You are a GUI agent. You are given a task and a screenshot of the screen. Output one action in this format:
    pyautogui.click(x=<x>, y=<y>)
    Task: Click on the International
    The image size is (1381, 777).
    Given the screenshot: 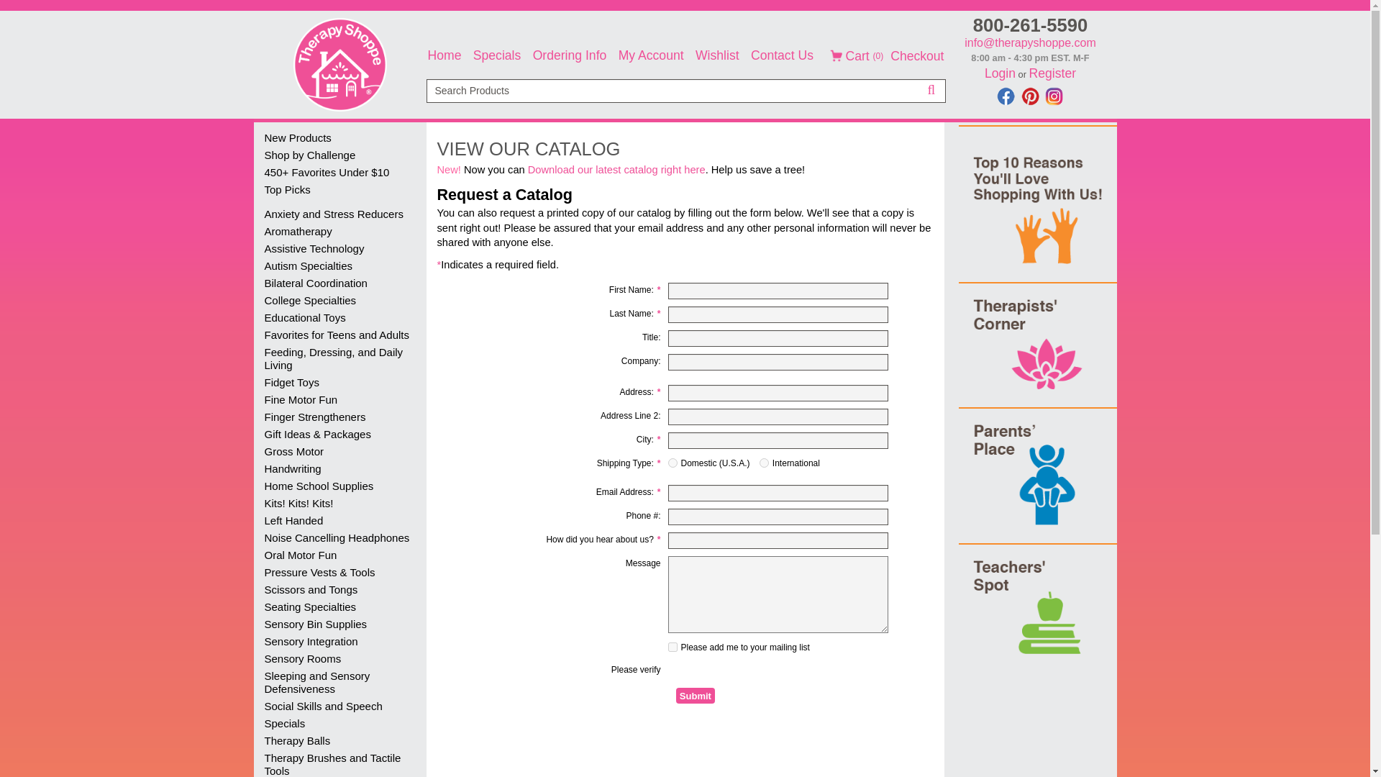 What is the action you would take?
    pyautogui.click(x=764, y=463)
    